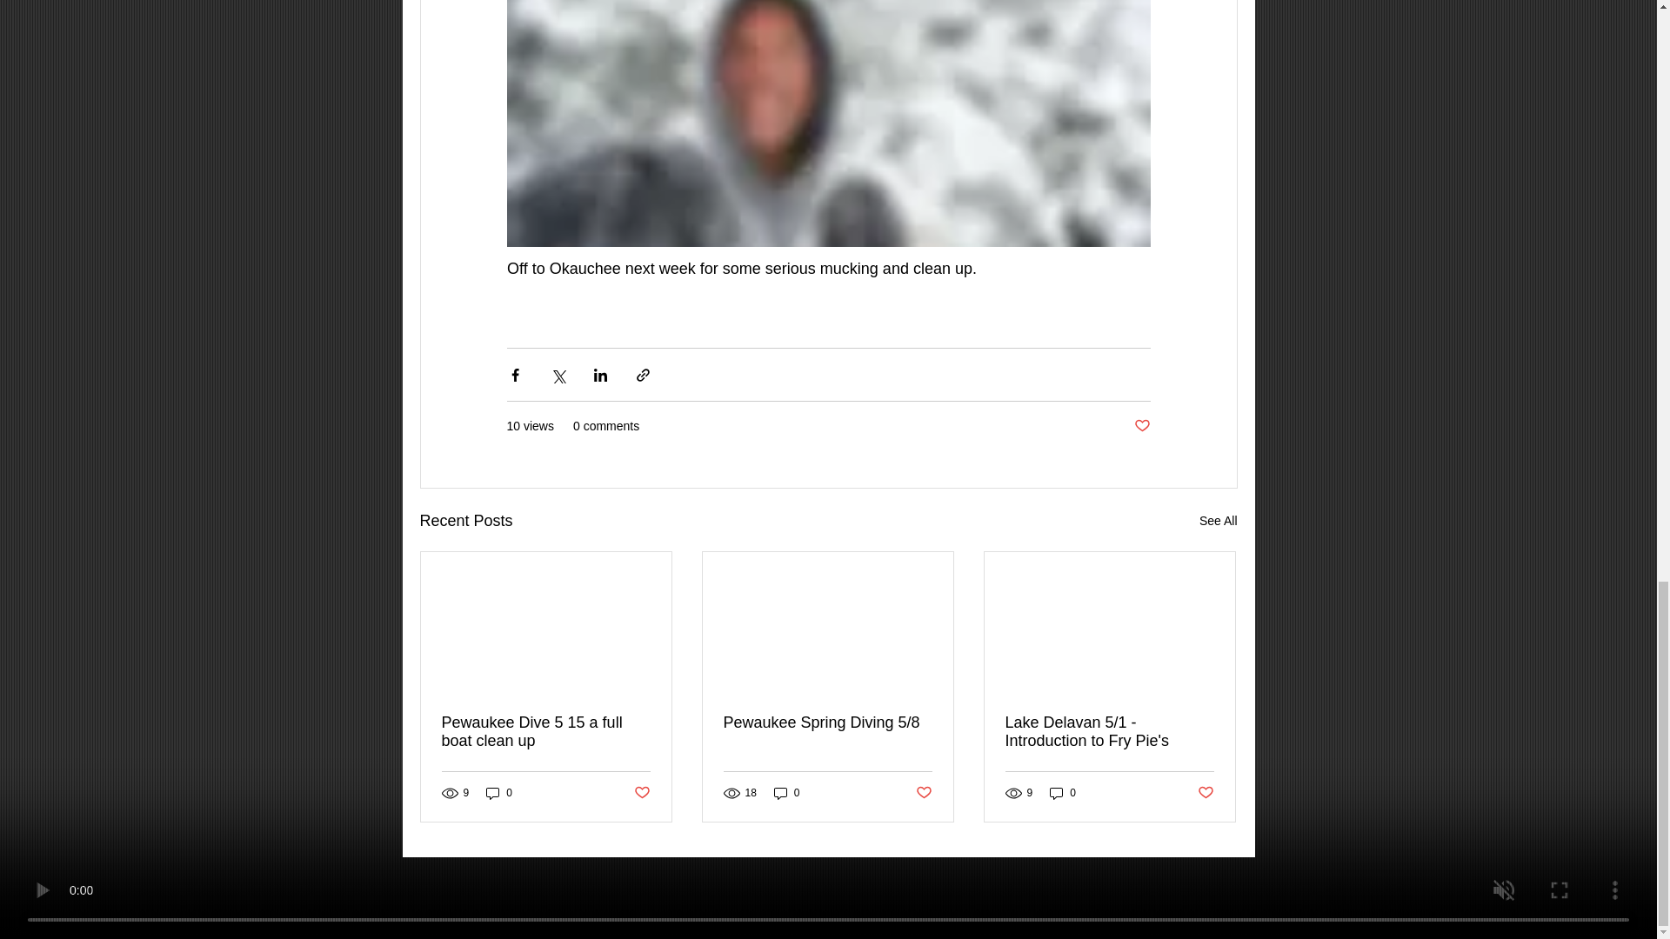  I want to click on 0, so click(786, 793).